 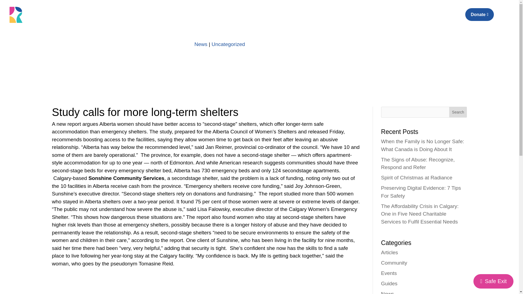 What do you see at coordinates (388, 292) in the screenshot?
I see `News` at bounding box center [388, 292].